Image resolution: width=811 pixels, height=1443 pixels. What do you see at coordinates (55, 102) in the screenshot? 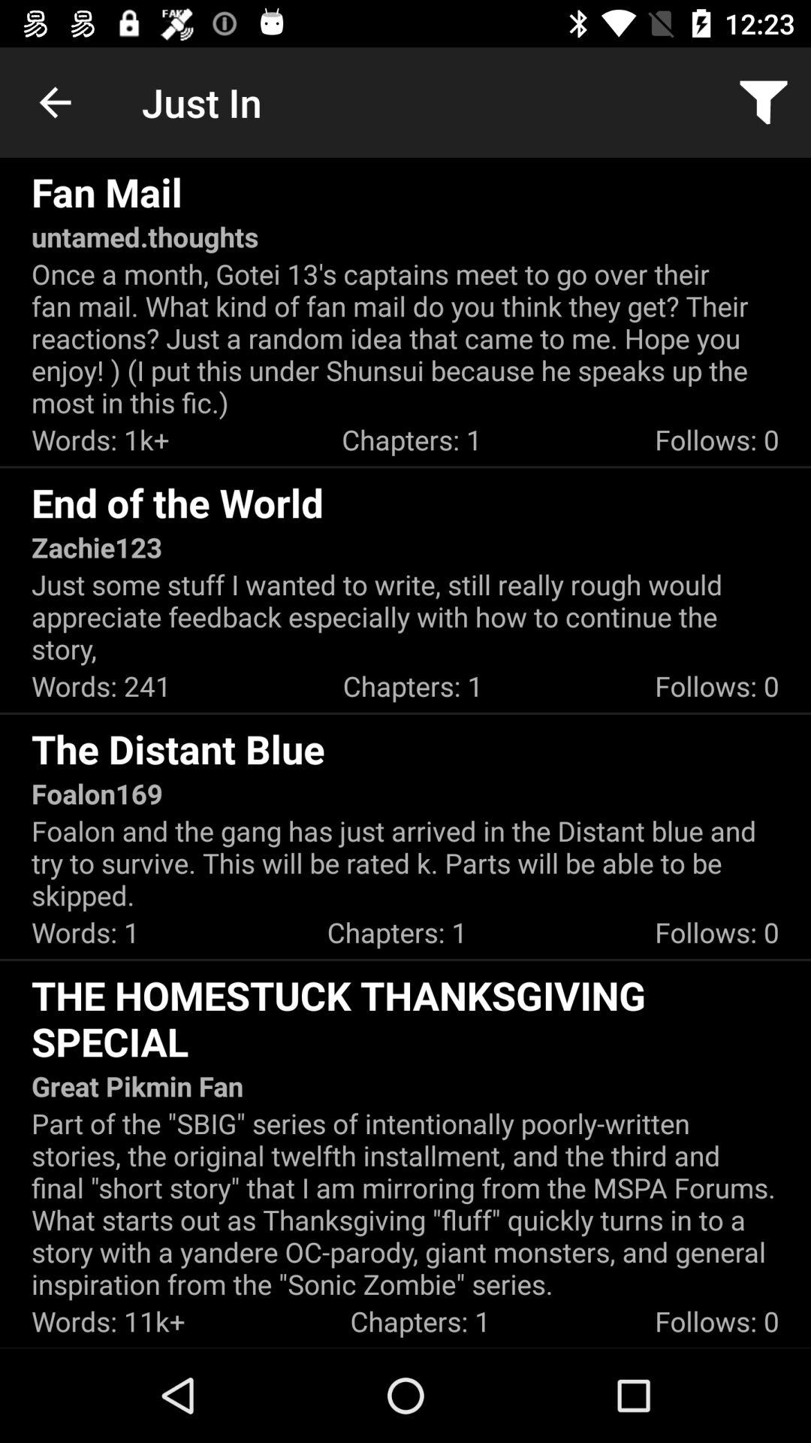
I see `turn on the icon above fan mail` at bounding box center [55, 102].